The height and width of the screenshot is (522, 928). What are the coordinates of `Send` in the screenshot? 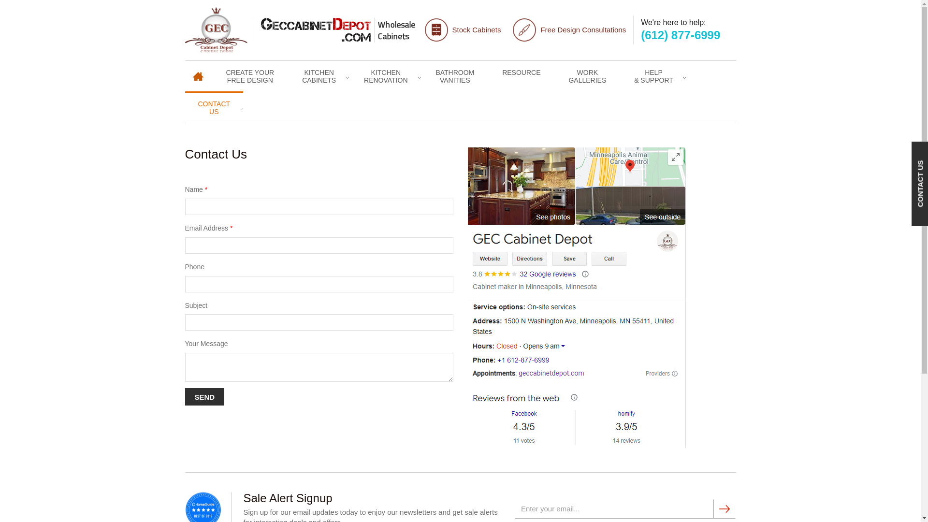 It's located at (214, 107).